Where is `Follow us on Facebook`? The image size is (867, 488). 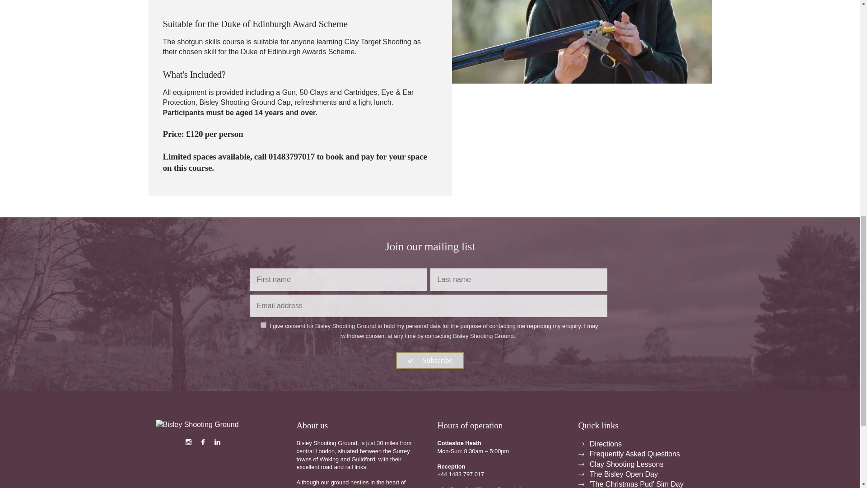 Follow us on Facebook is located at coordinates (203, 442).